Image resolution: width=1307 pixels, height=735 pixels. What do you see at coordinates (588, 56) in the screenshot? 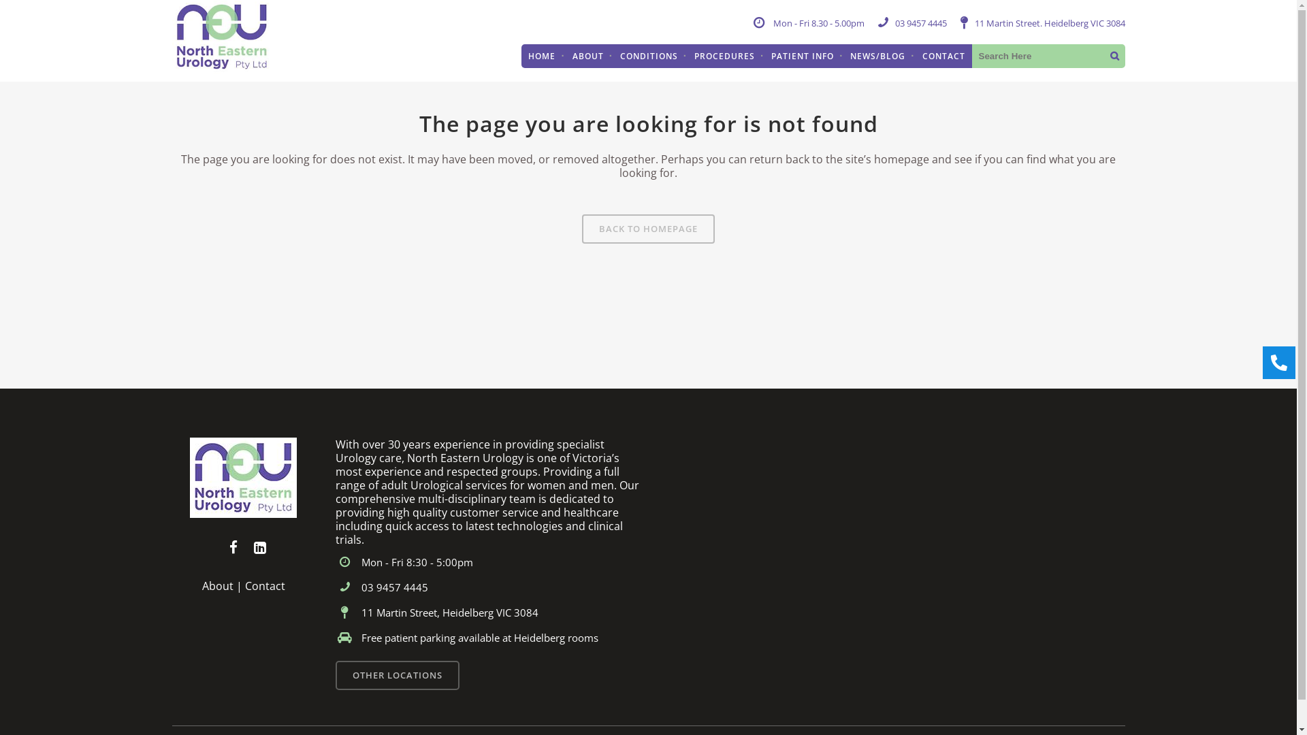
I see `ABOUT` at bounding box center [588, 56].